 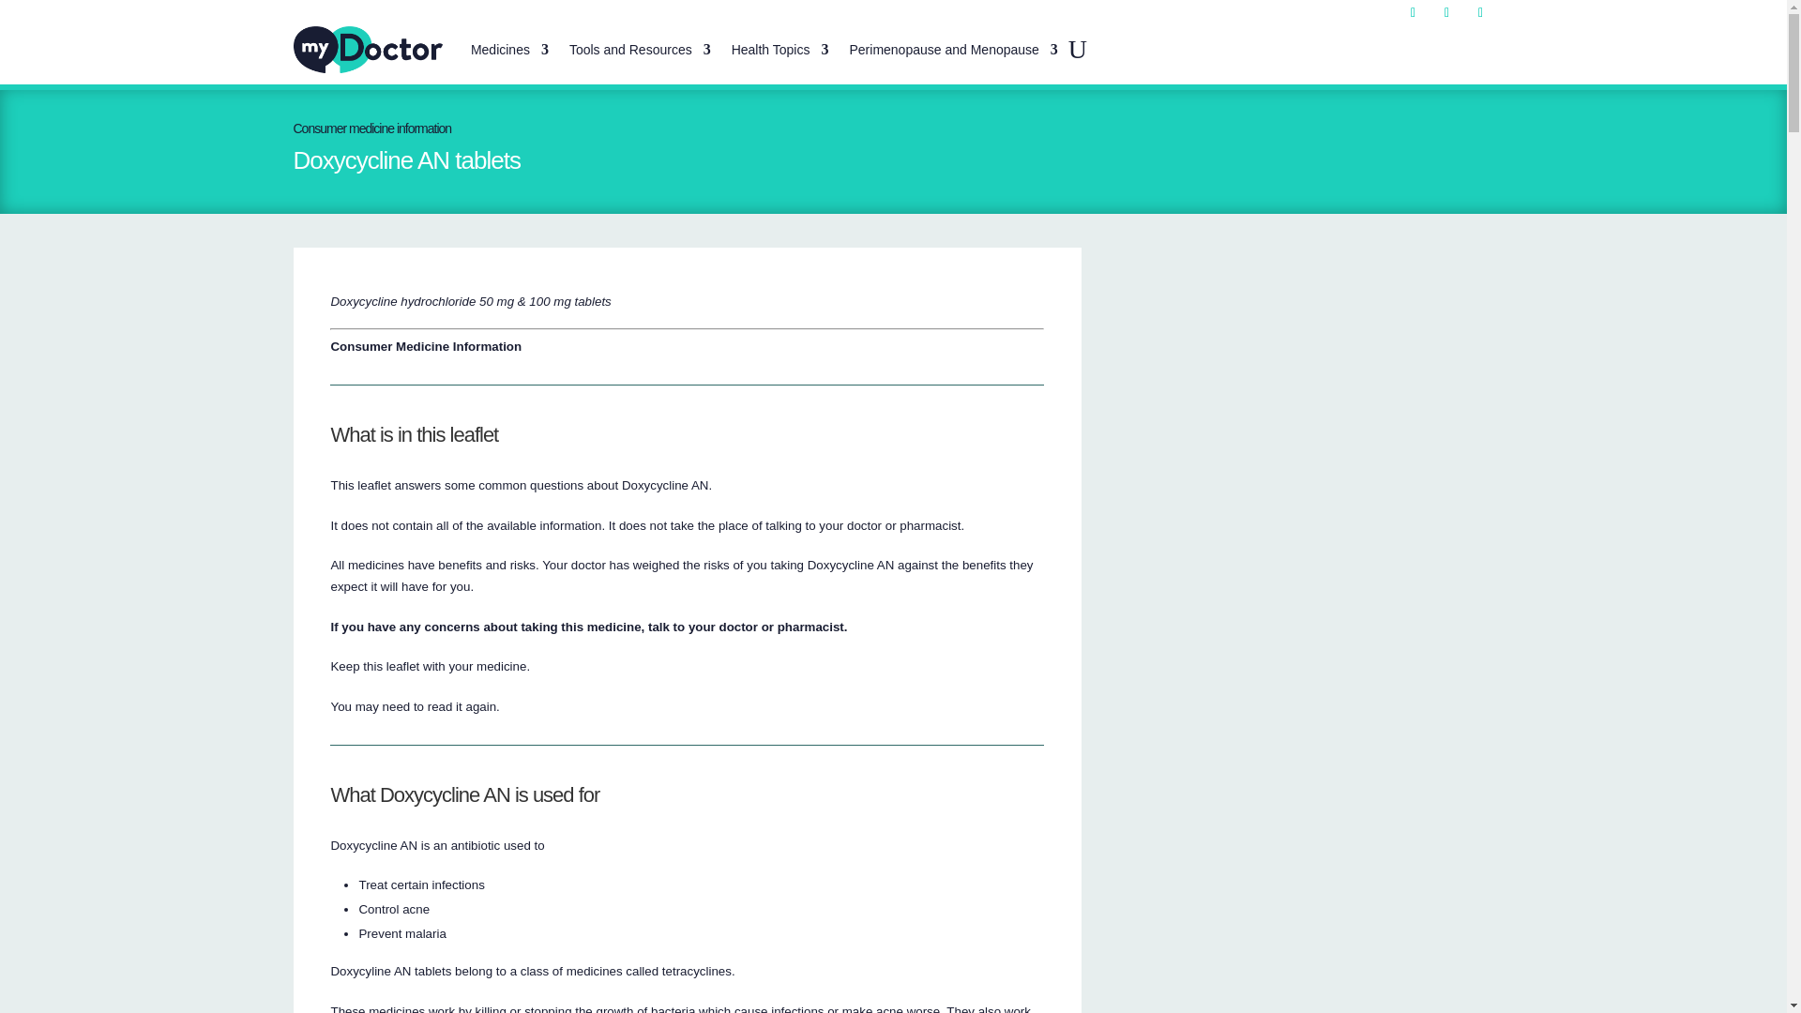 What do you see at coordinates (1446, 13) in the screenshot?
I see `Follow on Instagram` at bounding box center [1446, 13].